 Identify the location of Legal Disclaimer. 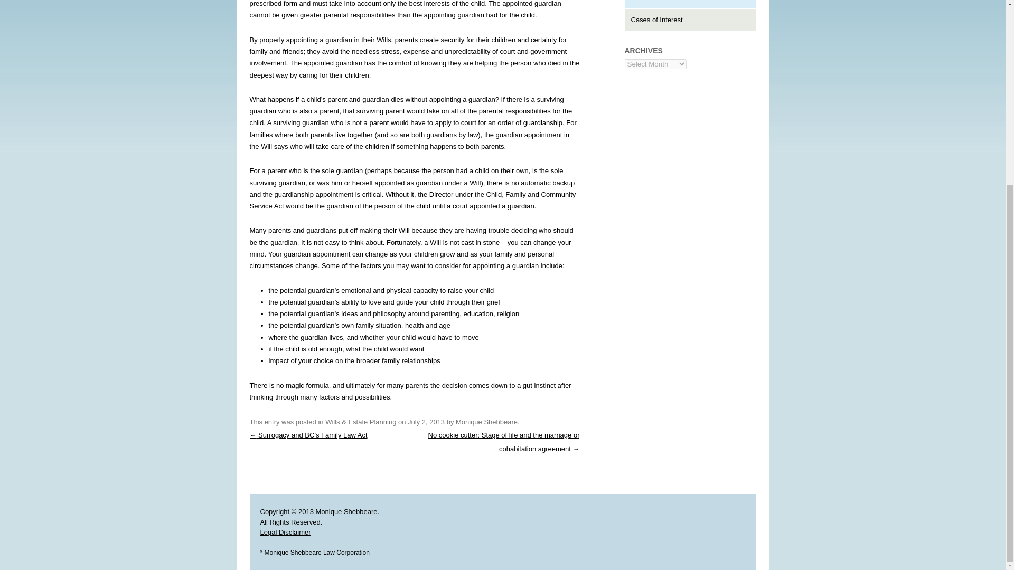
(285, 532).